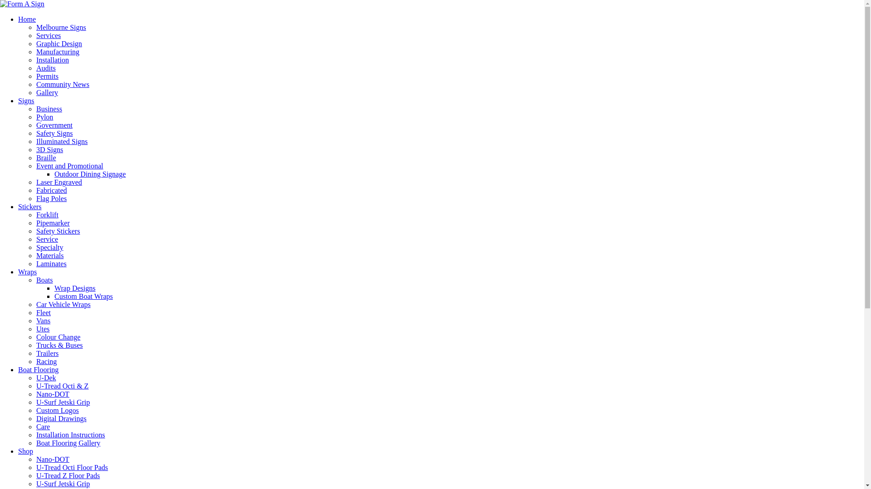 The height and width of the screenshot is (489, 871). What do you see at coordinates (53, 394) in the screenshot?
I see `Nano-DOT` at bounding box center [53, 394].